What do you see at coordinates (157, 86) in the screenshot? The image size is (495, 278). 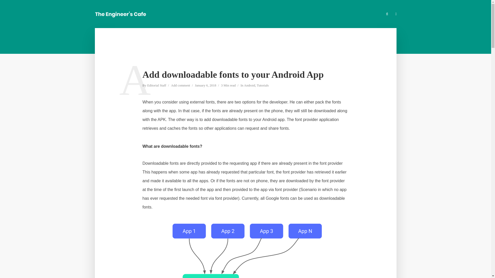 I see `Editorial Staff` at bounding box center [157, 86].